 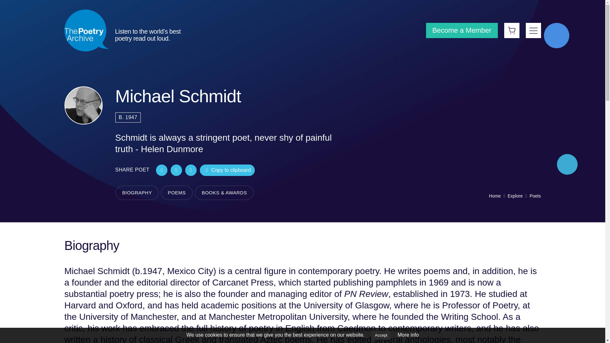 I want to click on Share this by email, so click(x=191, y=170).